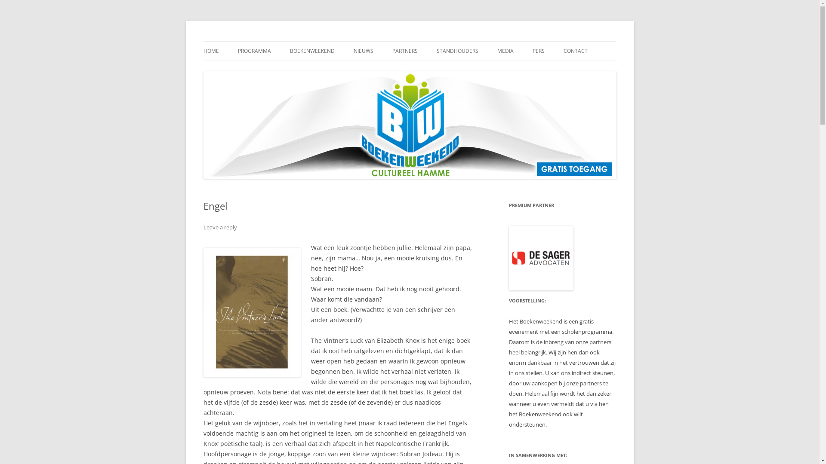  I want to click on Skip to content, so click(410, 41).